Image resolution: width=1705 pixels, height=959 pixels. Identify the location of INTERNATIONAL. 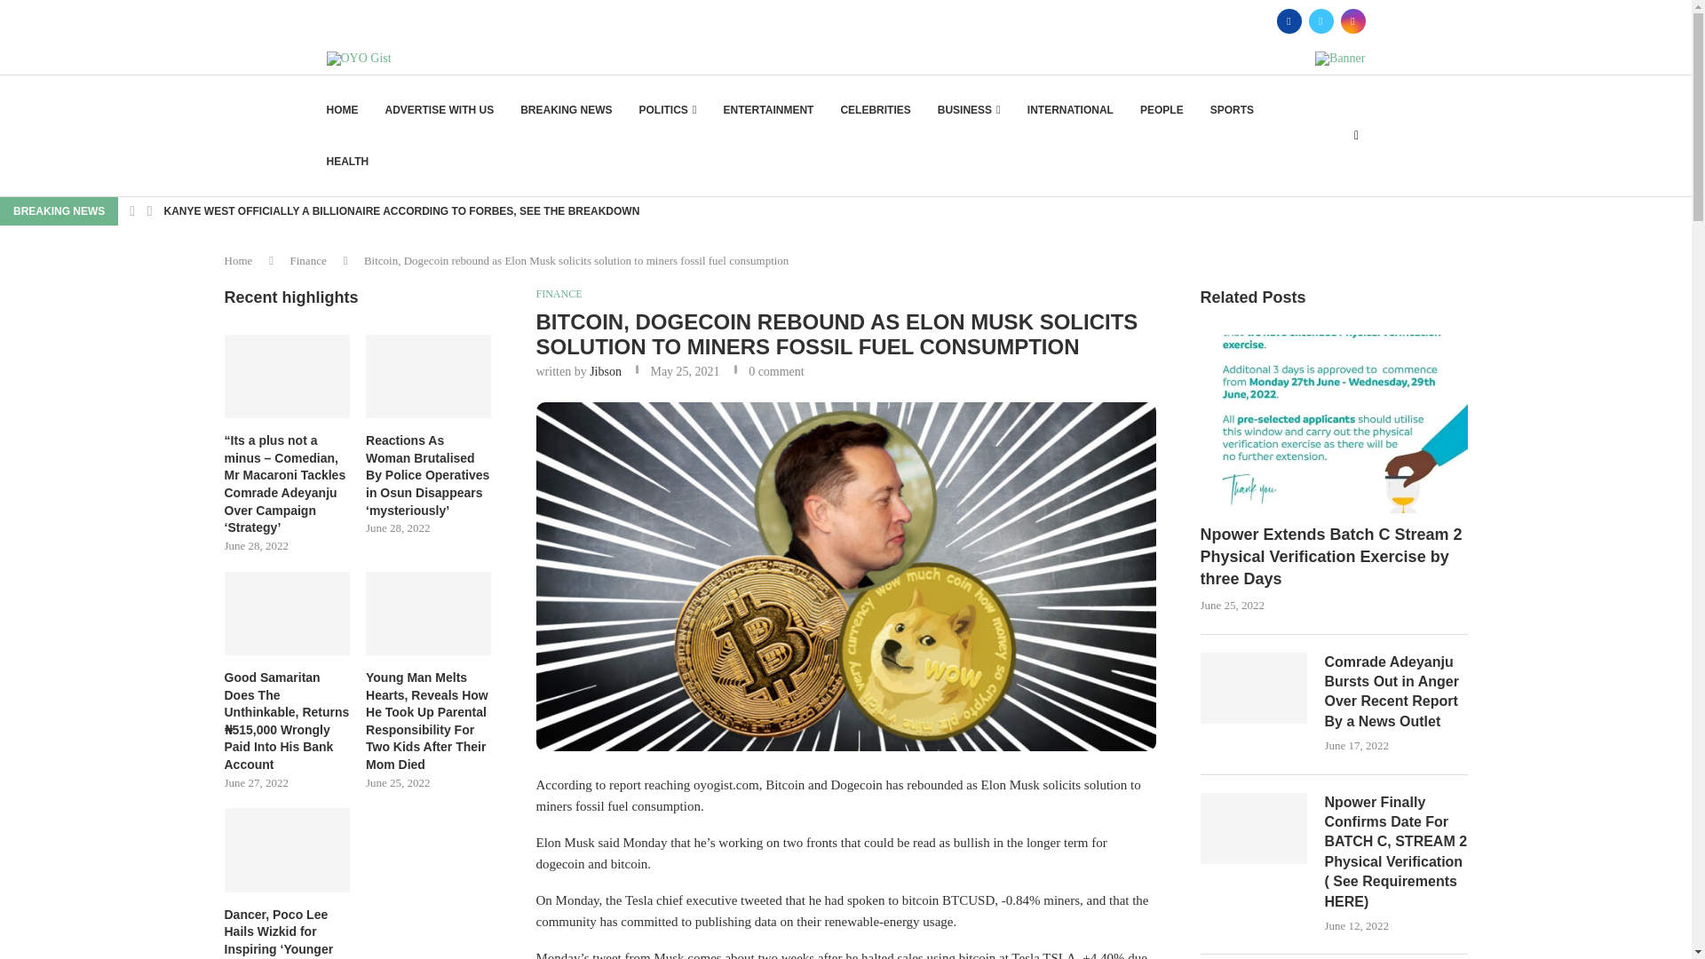
(1070, 110).